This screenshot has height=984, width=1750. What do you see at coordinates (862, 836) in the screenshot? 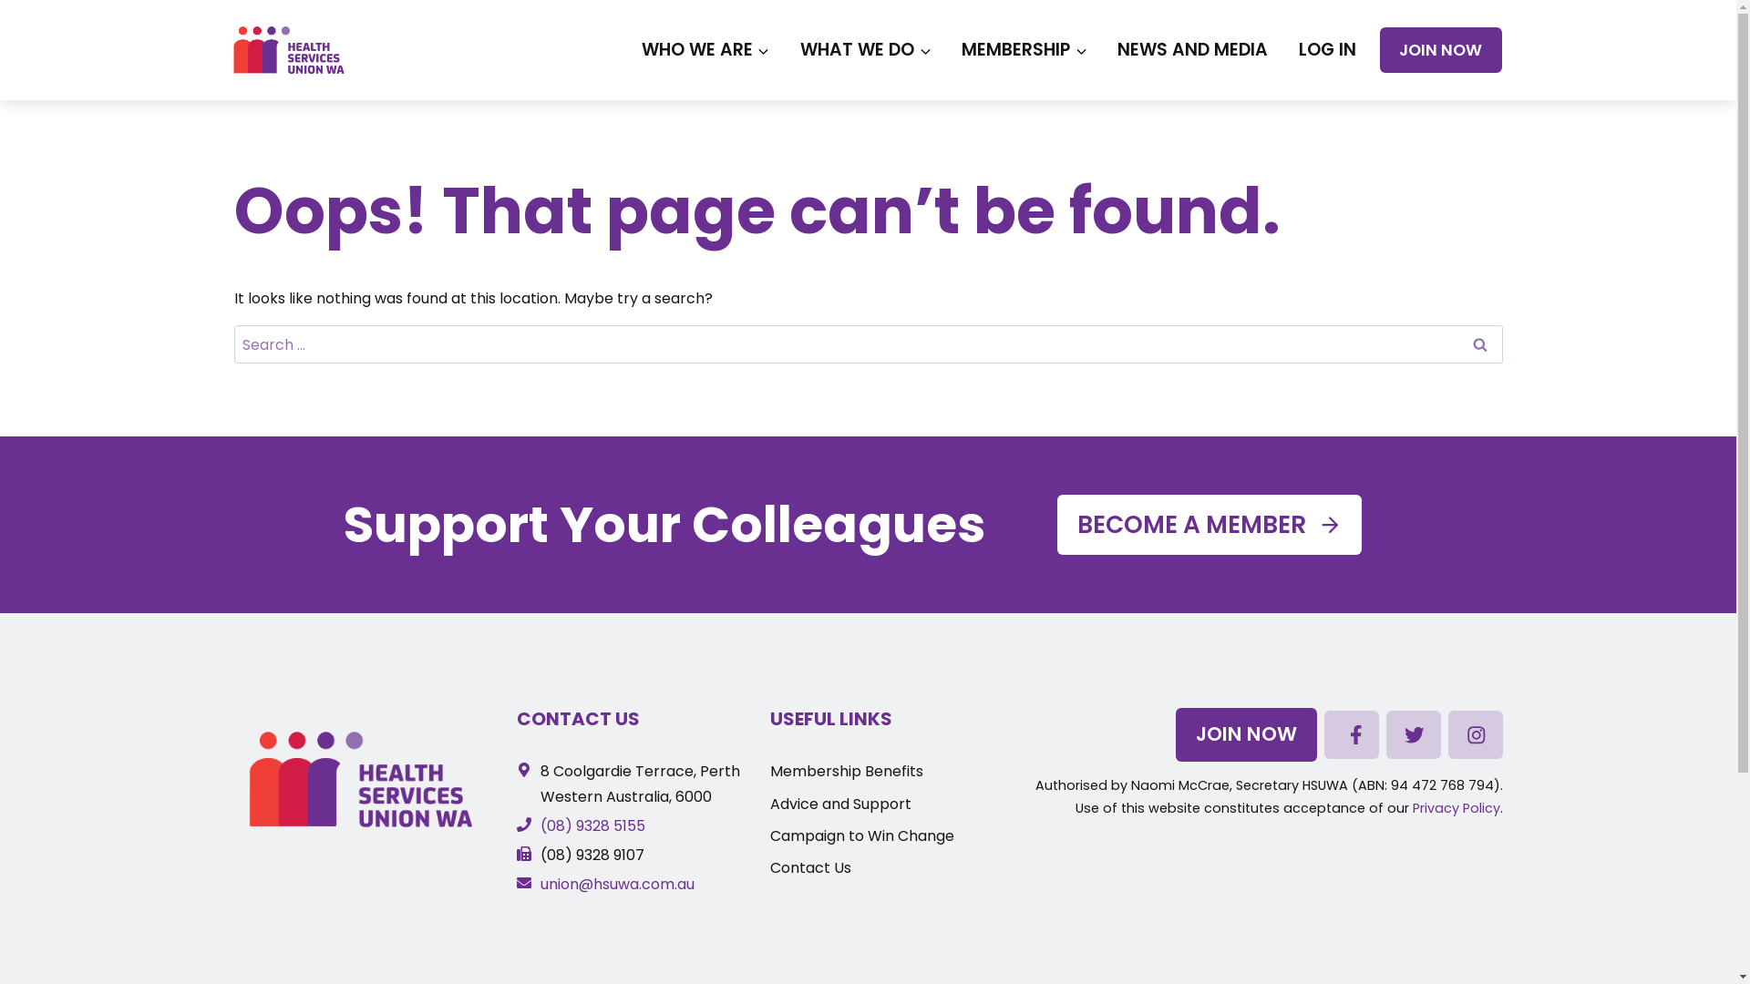
I see `Campaign to Win Change` at bounding box center [862, 836].